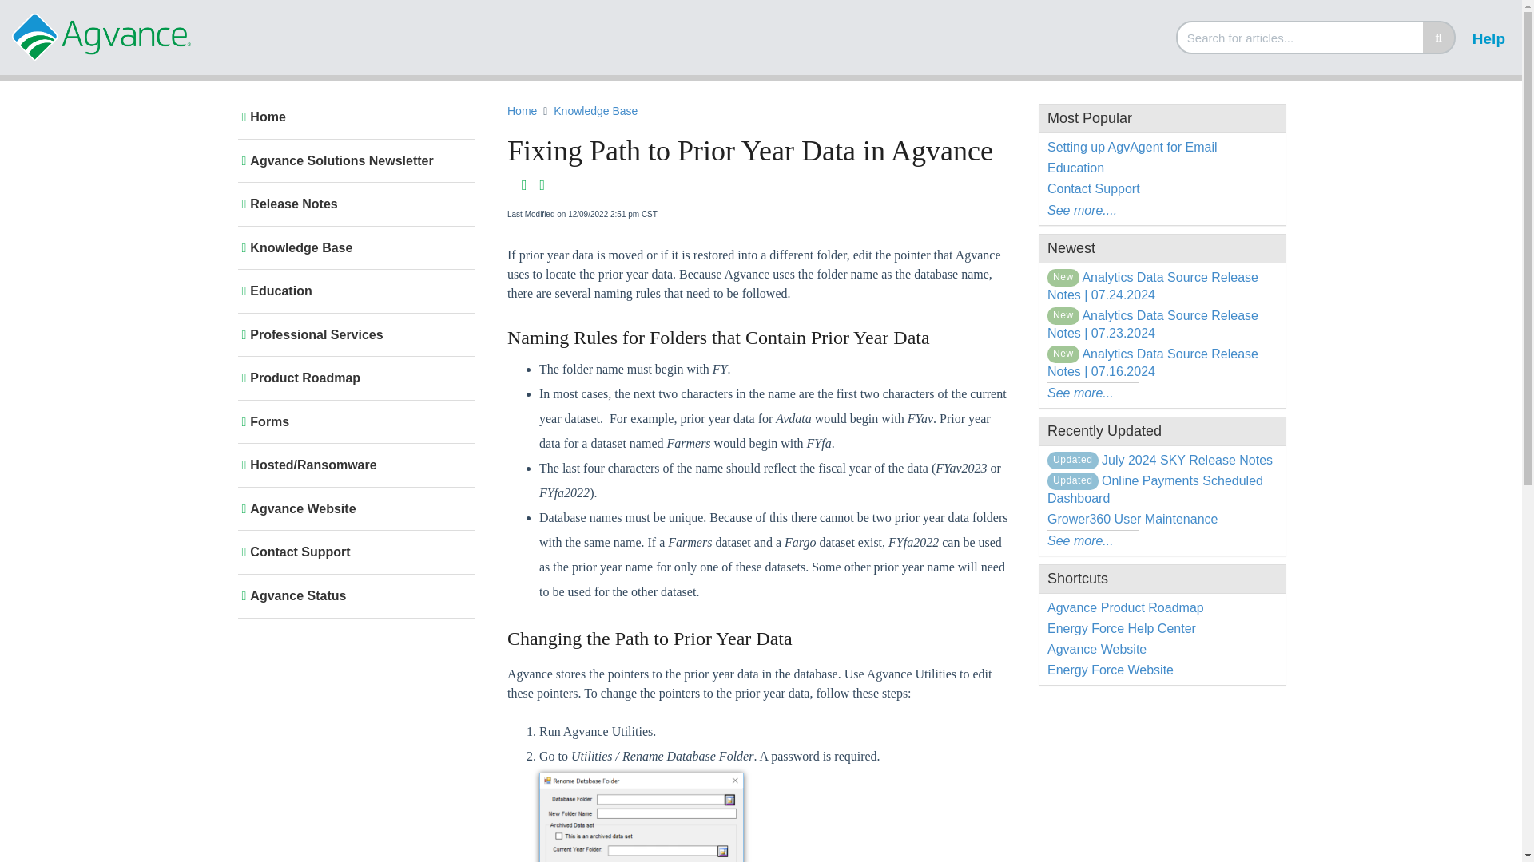 This screenshot has height=862, width=1534. What do you see at coordinates (353, 117) in the screenshot?
I see `Home` at bounding box center [353, 117].